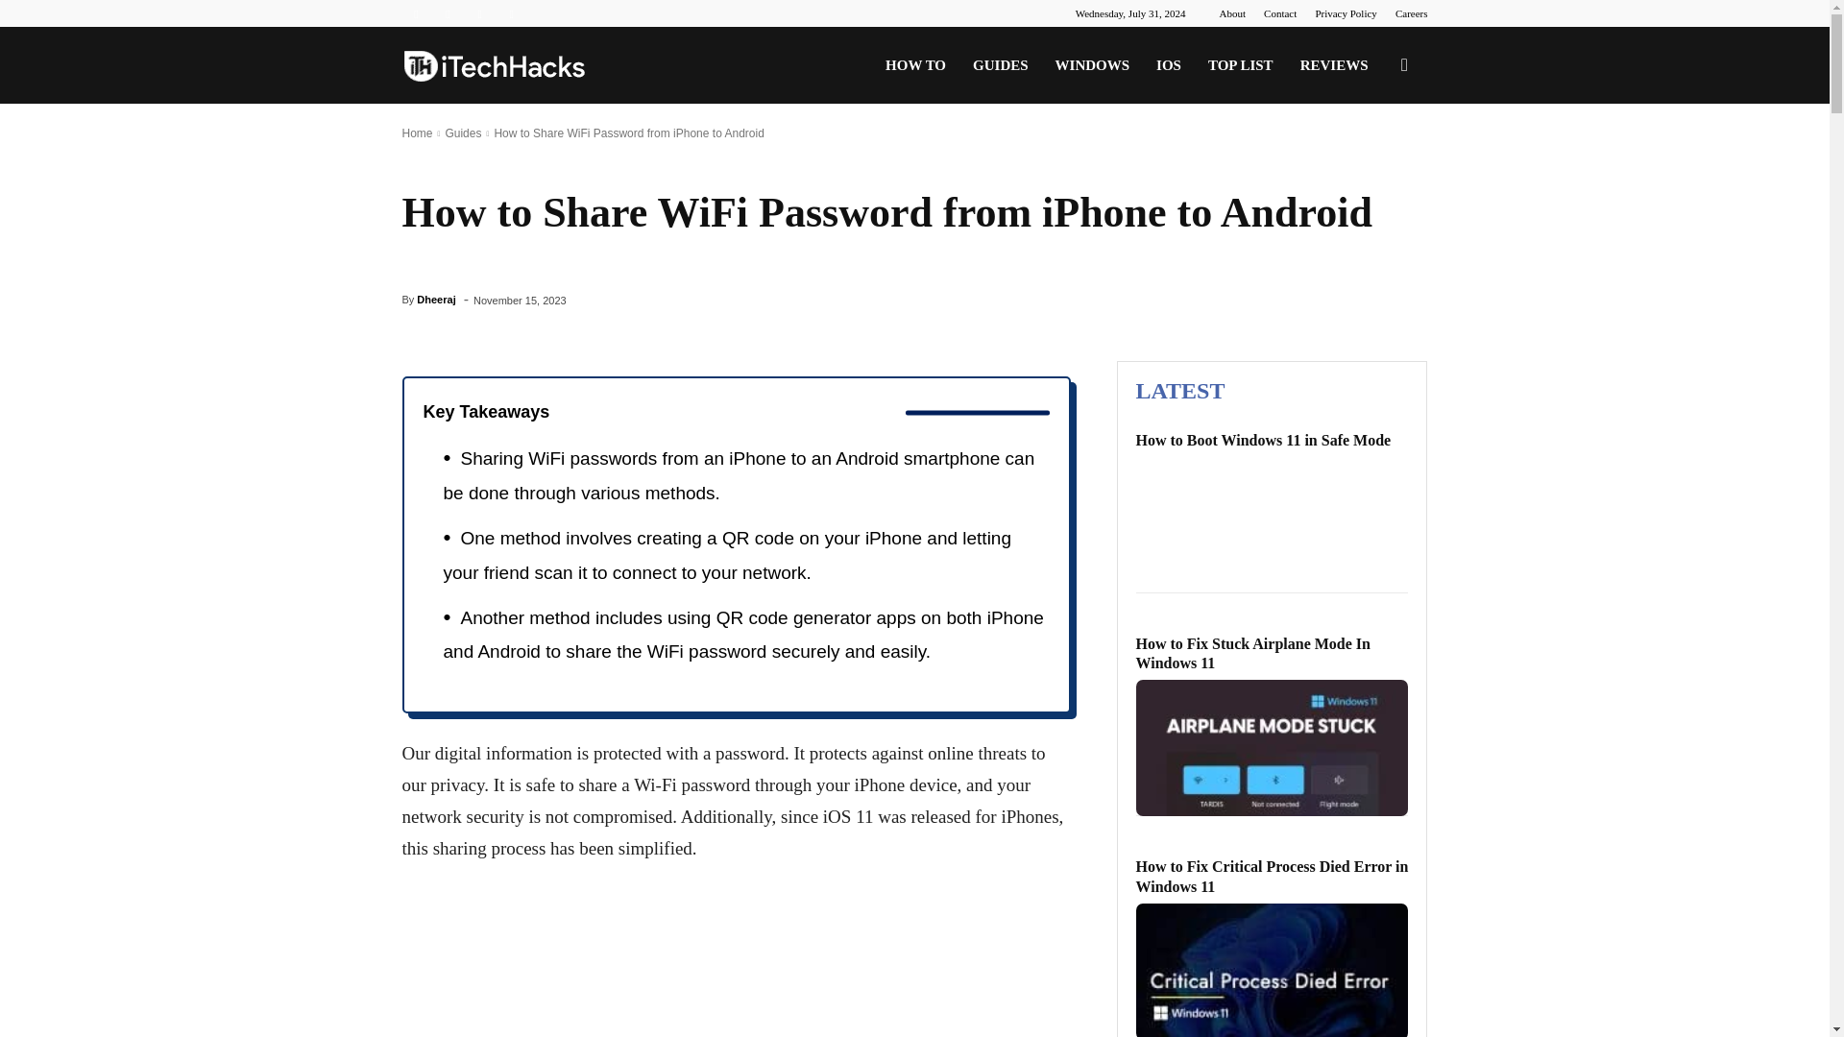  What do you see at coordinates (463, 133) in the screenshot?
I see `View all posts in Guides` at bounding box center [463, 133].